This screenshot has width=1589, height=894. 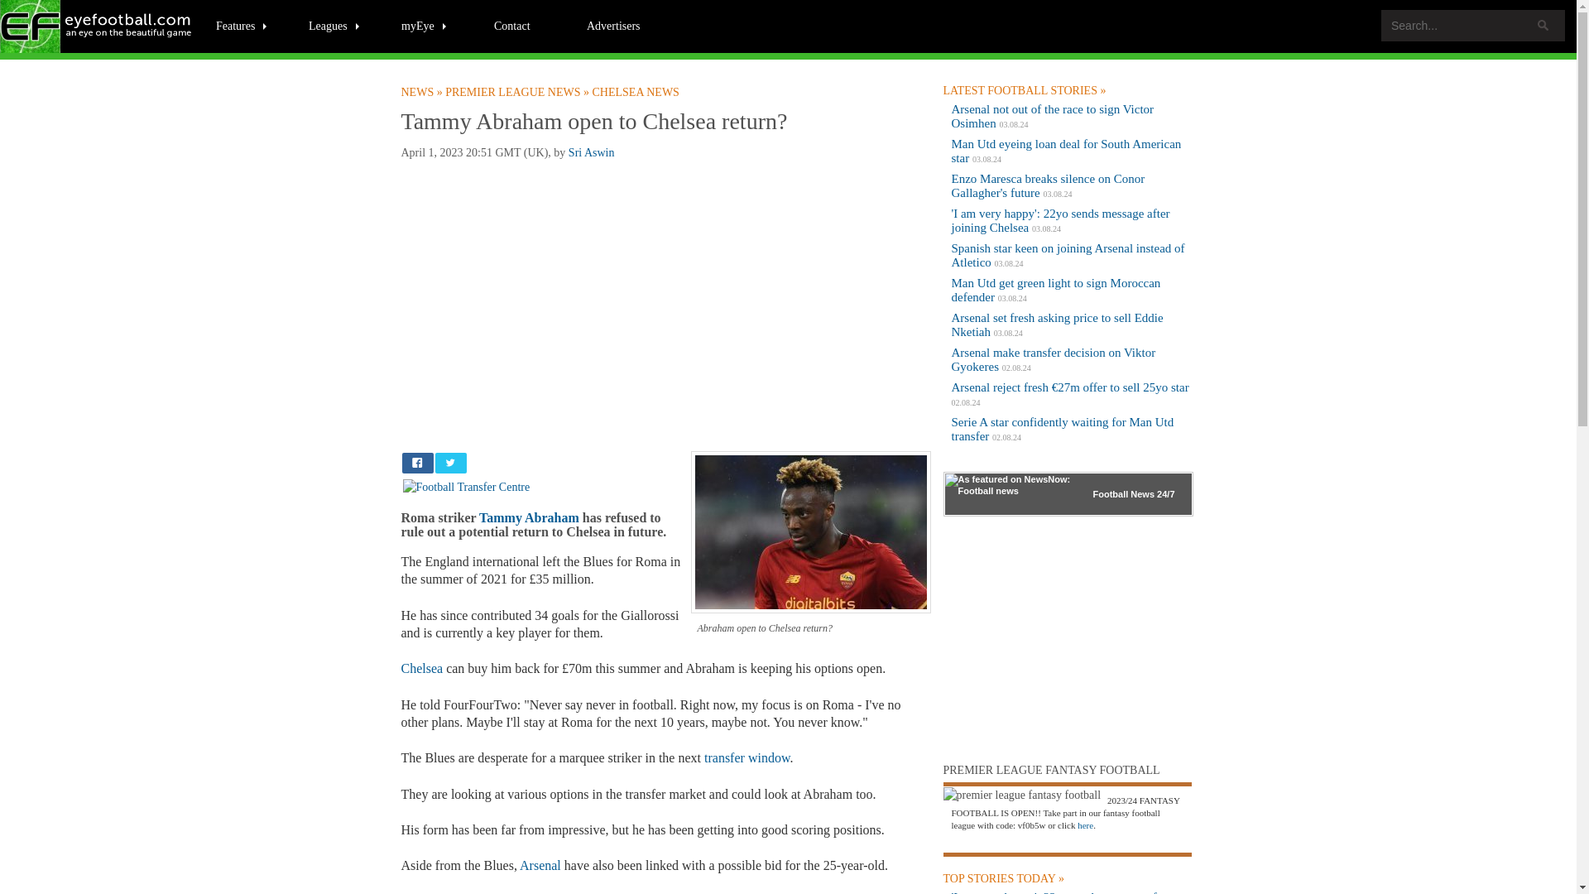 I want to click on Football News, so click(x=422, y=92).